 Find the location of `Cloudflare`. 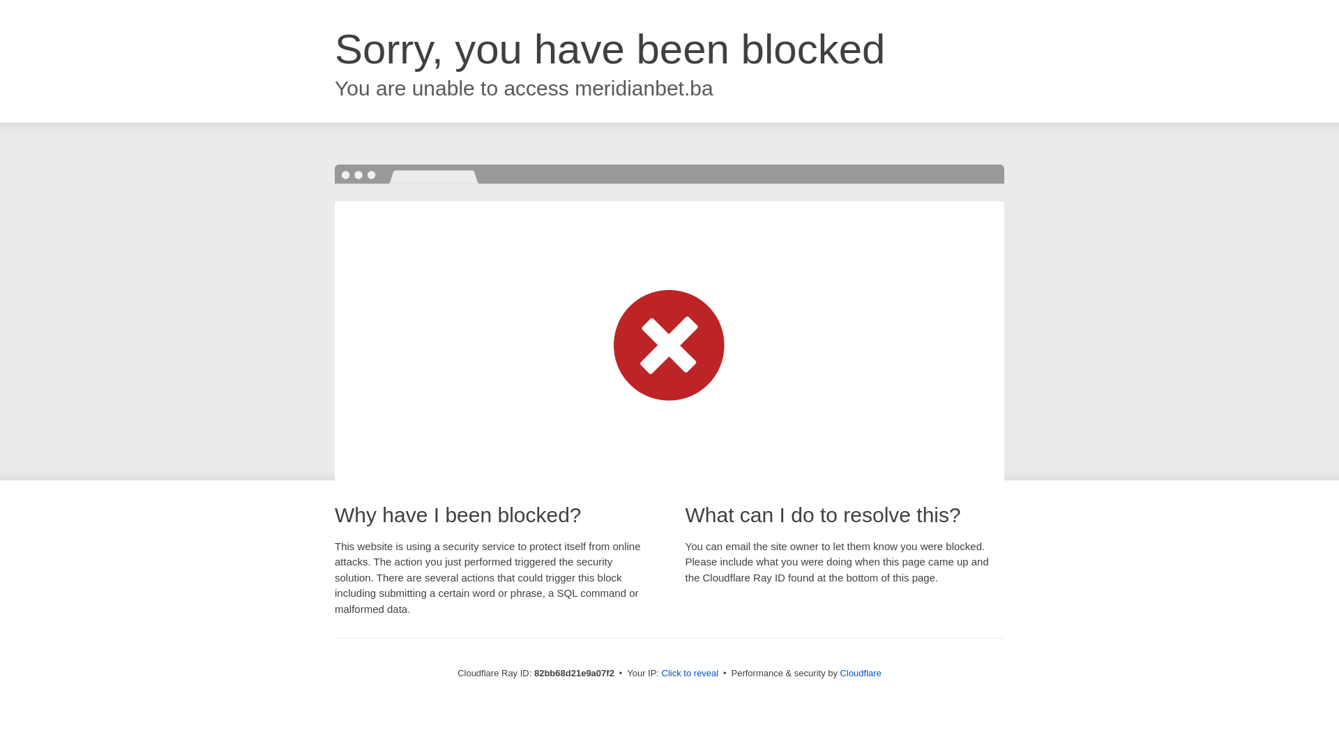

Cloudflare is located at coordinates (861, 674).